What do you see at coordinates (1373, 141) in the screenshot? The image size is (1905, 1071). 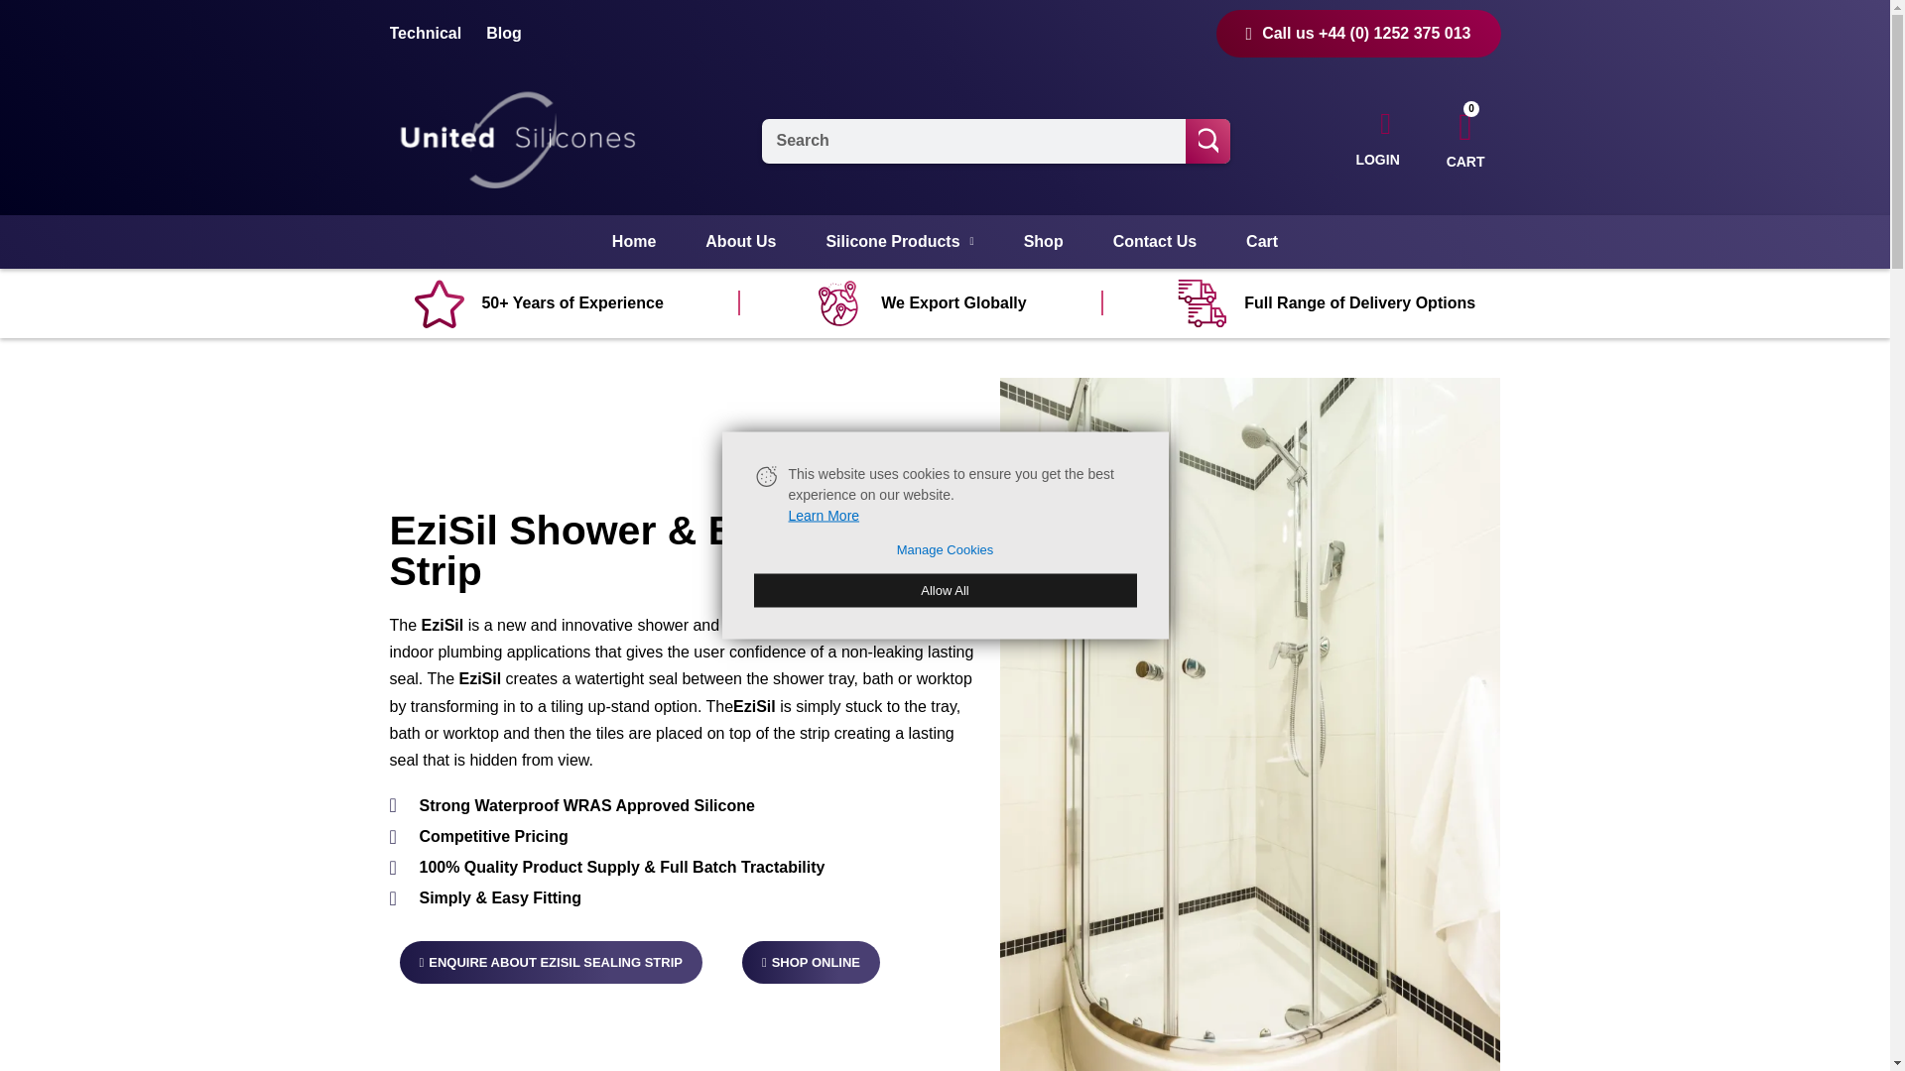 I see `LOGIN` at bounding box center [1373, 141].